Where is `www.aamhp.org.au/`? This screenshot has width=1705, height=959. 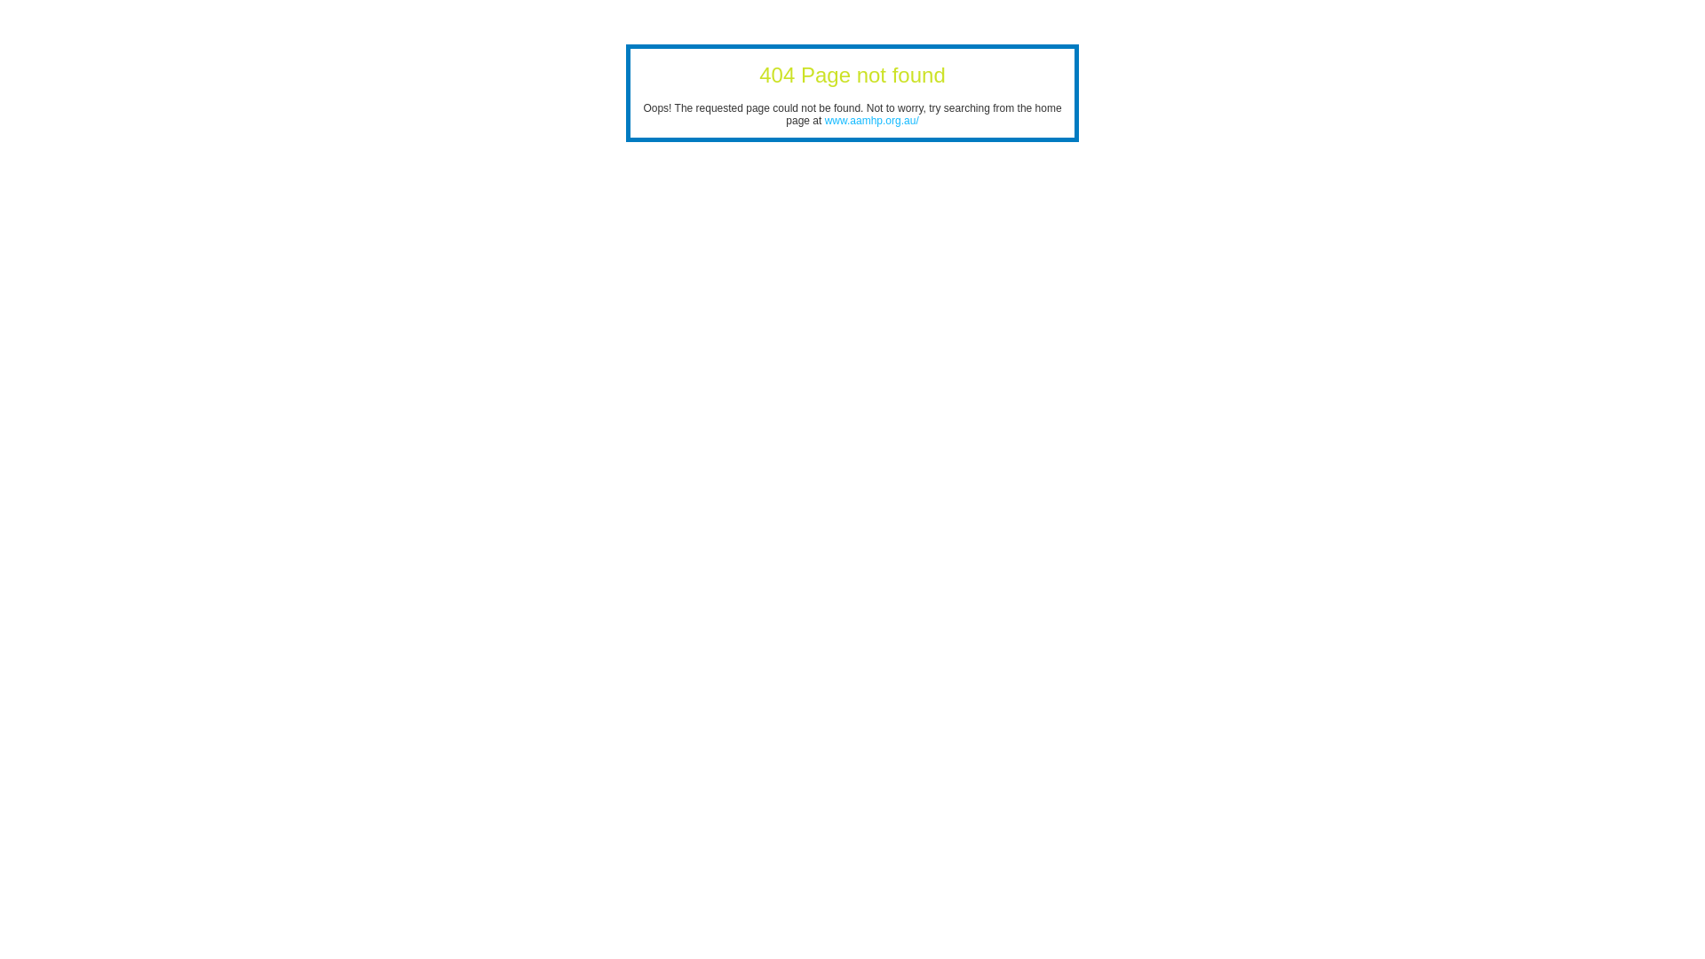
www.aamhp.org.au/ is located at coordinates (872, 121).